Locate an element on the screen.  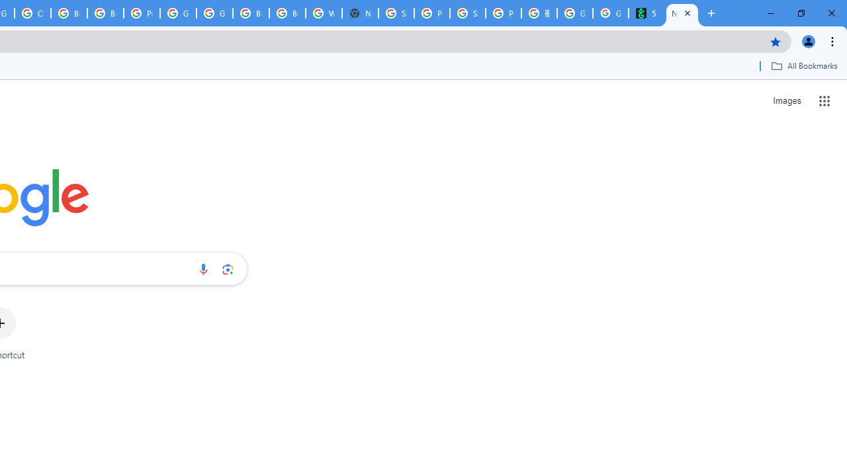
Browse Chrome as a guest - Computer - Google Chrome Help is located at coordinates (251, 13).